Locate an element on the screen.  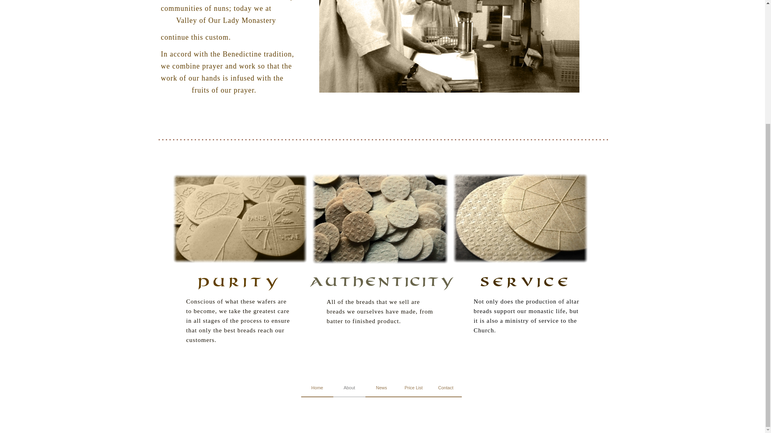
Designed presider hosts is located at coordinates (240, 219).